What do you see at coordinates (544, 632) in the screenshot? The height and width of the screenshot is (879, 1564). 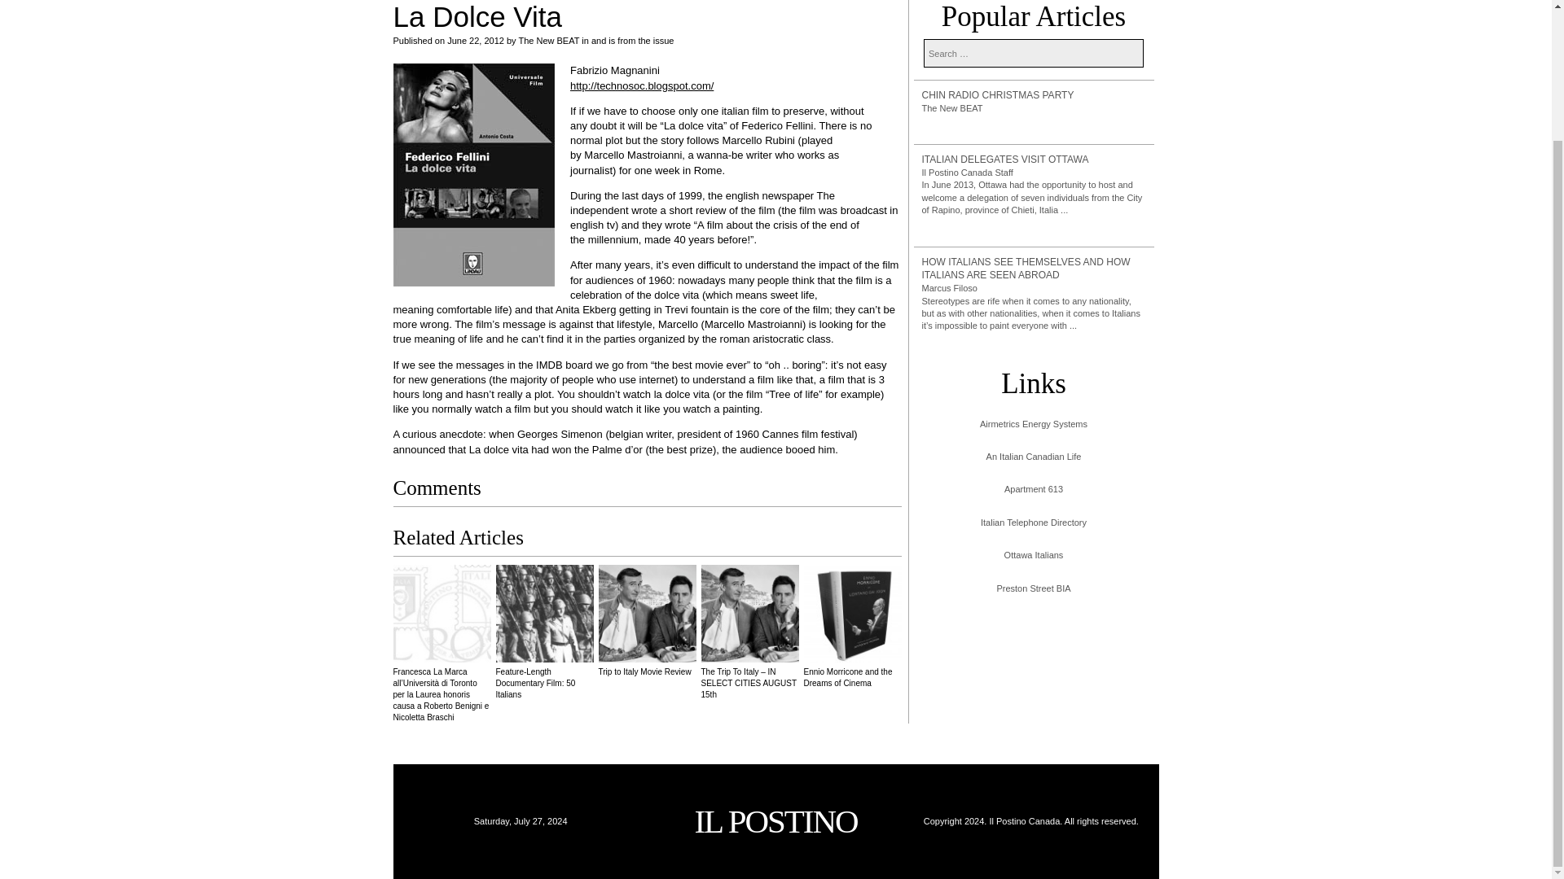 I see `Feature-Length Documentary Film: 50 Italians` at bounding box center [544, 632].